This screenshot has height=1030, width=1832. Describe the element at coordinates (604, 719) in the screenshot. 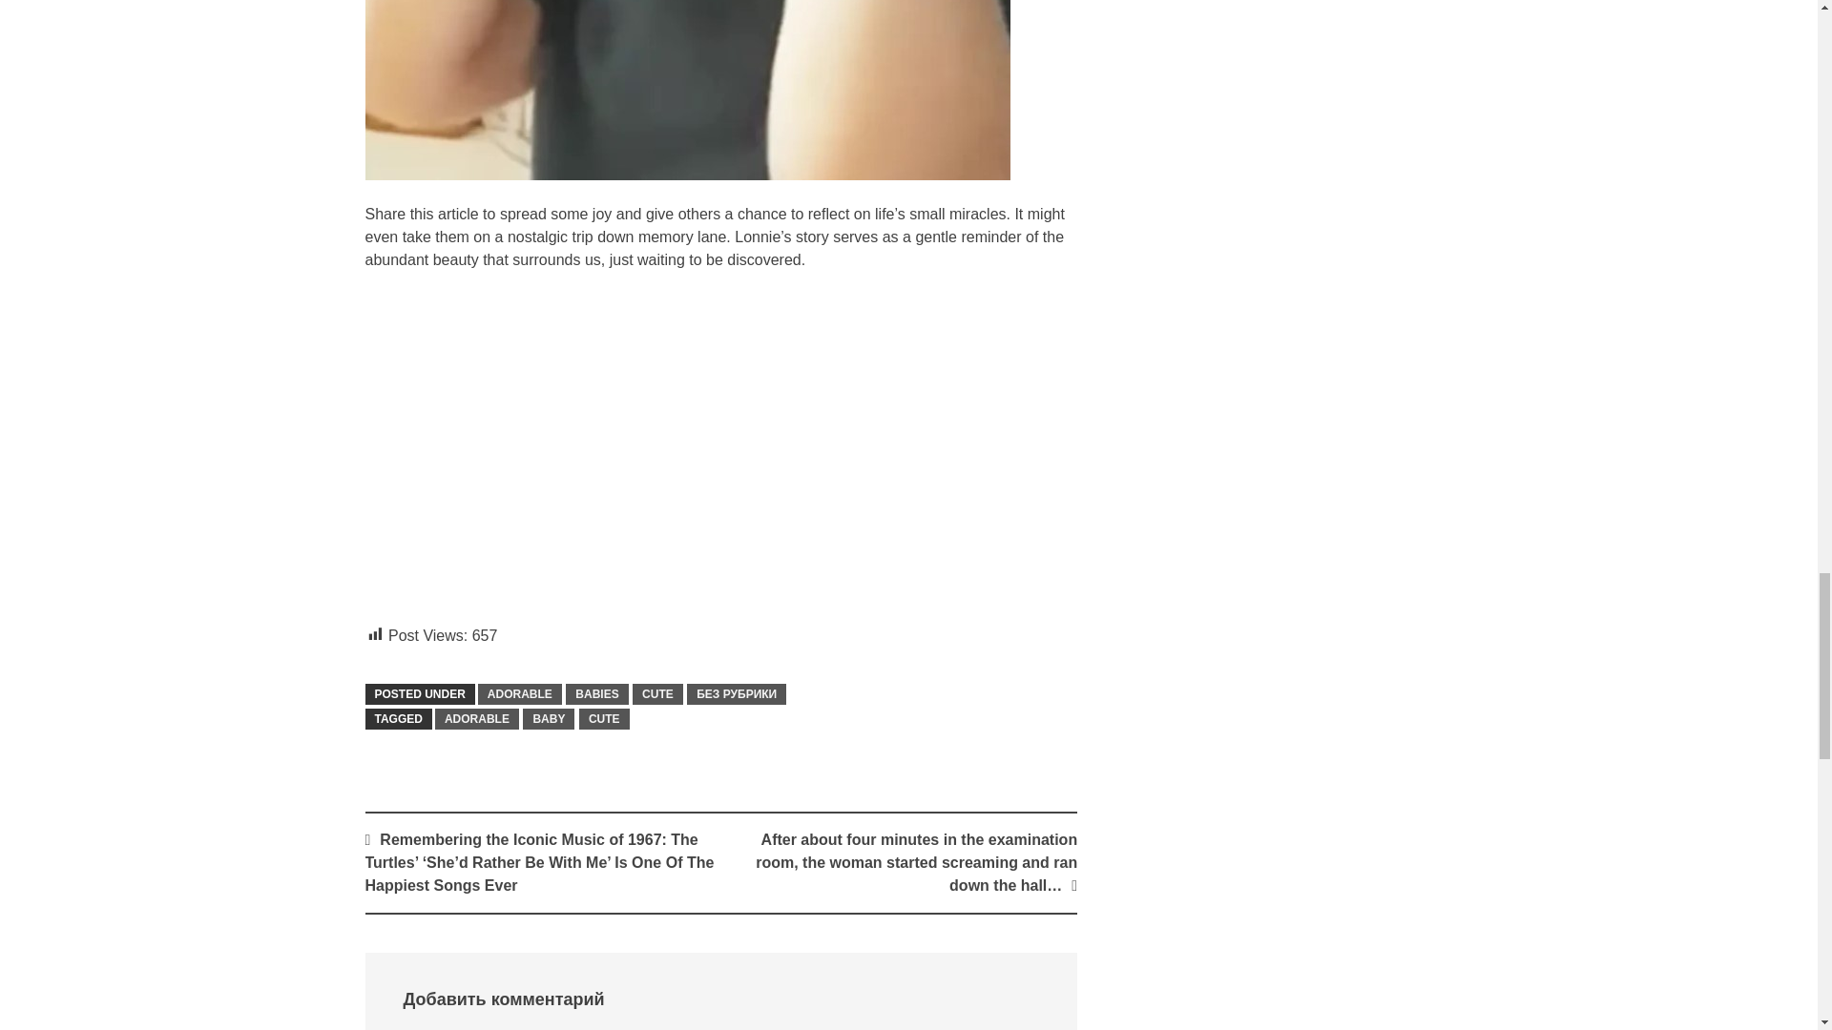

I see `CUTE` at that location.